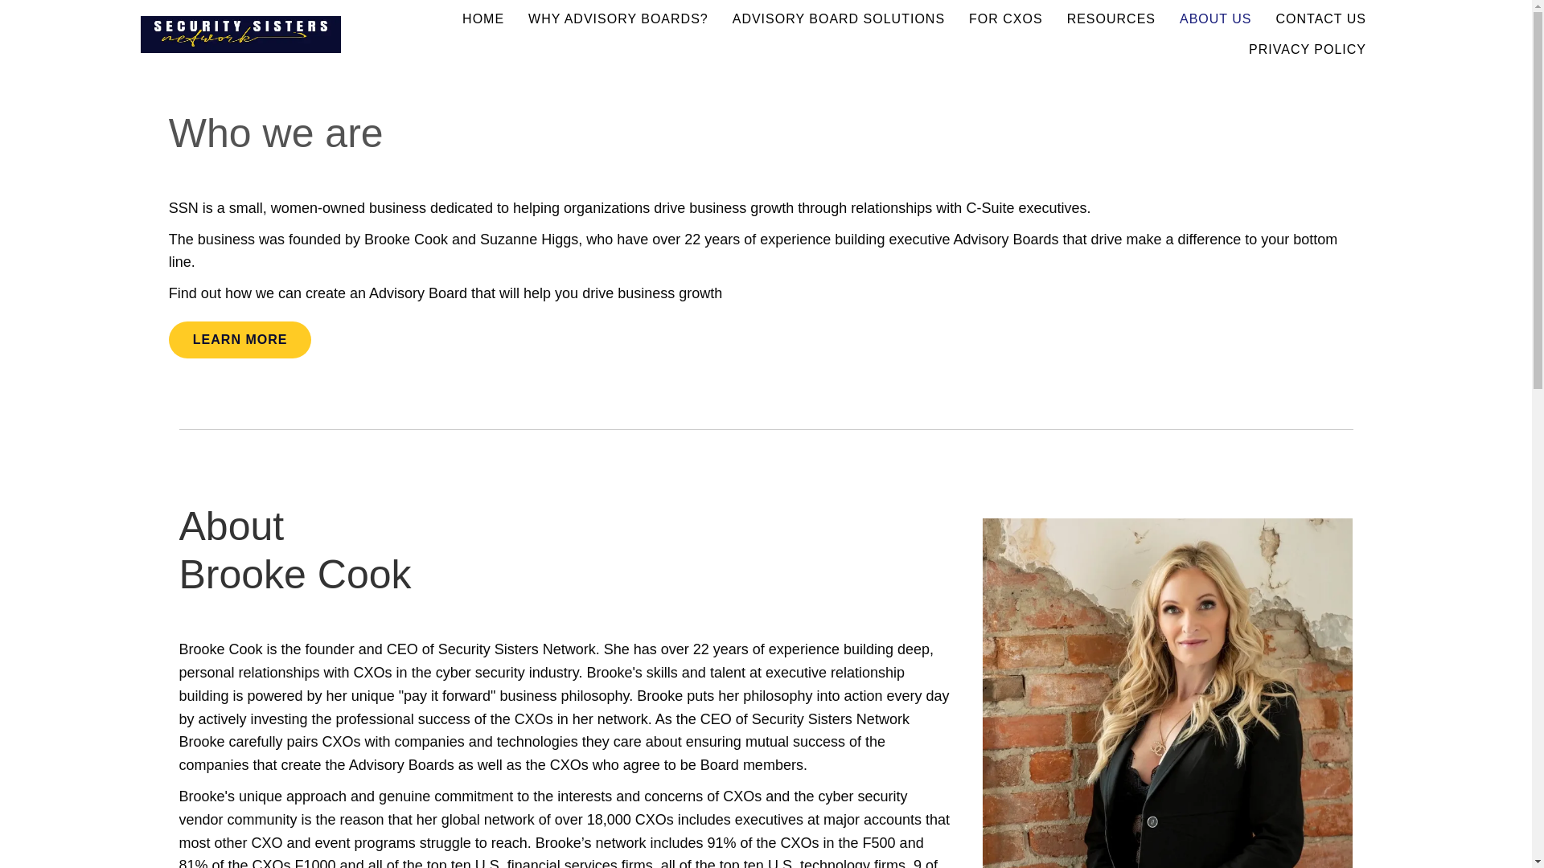  Describe the element at coordinates (618, 19) in the screenshot. I see `WHY ADVISORY BOARDS?` at that location.